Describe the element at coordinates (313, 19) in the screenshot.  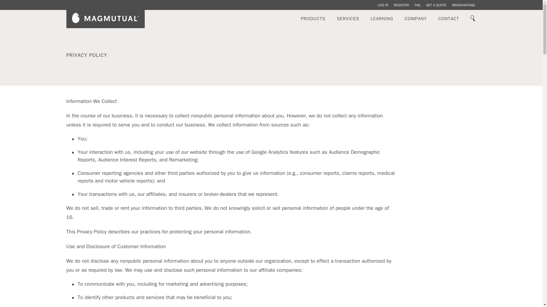
I see `PRODUCTS` at that location.